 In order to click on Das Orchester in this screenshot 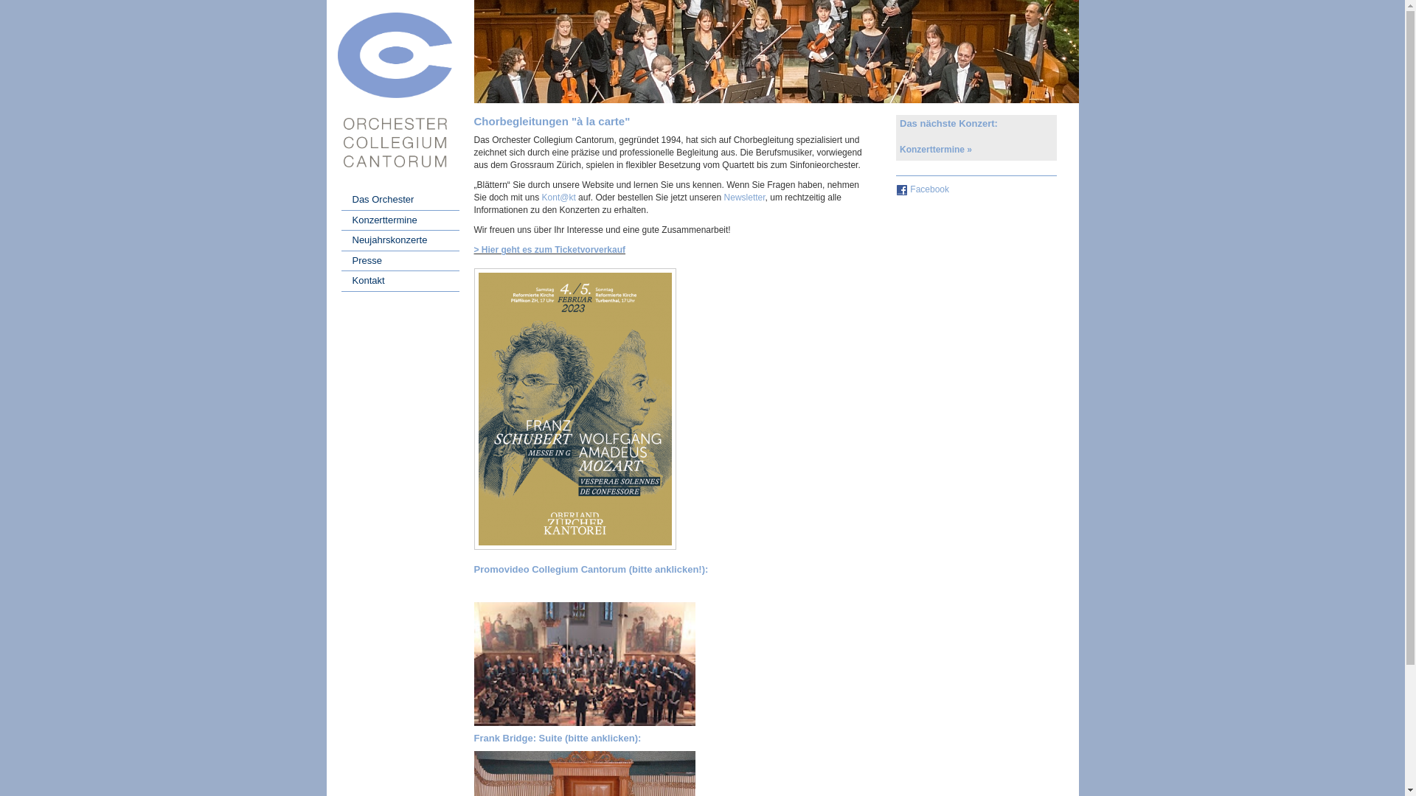, I will do `click(400, 200)`.